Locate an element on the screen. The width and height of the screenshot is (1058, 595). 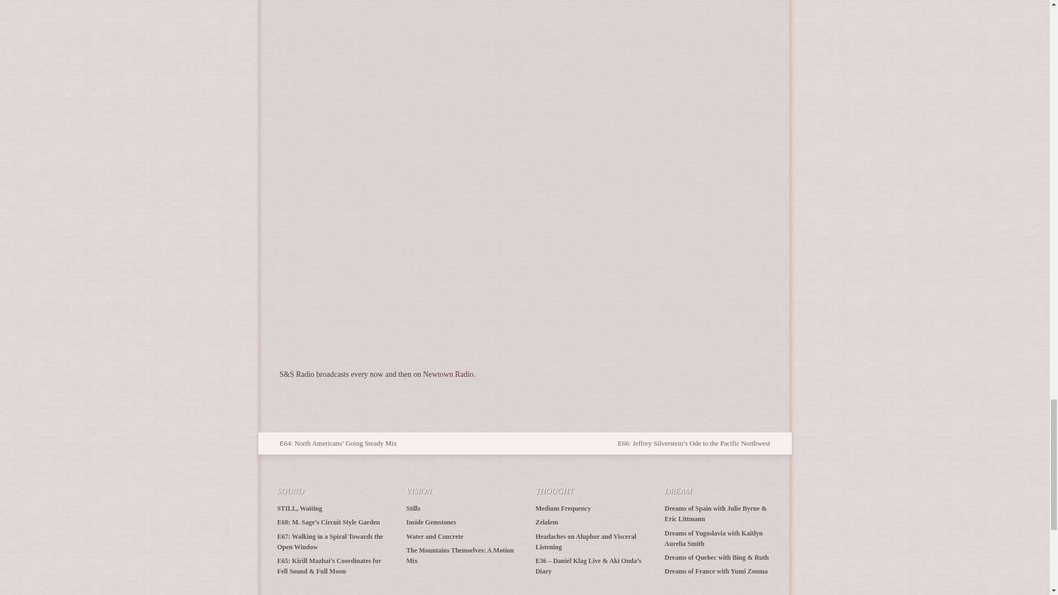
Permanent link to Stills is located at coordinates (413, 508).